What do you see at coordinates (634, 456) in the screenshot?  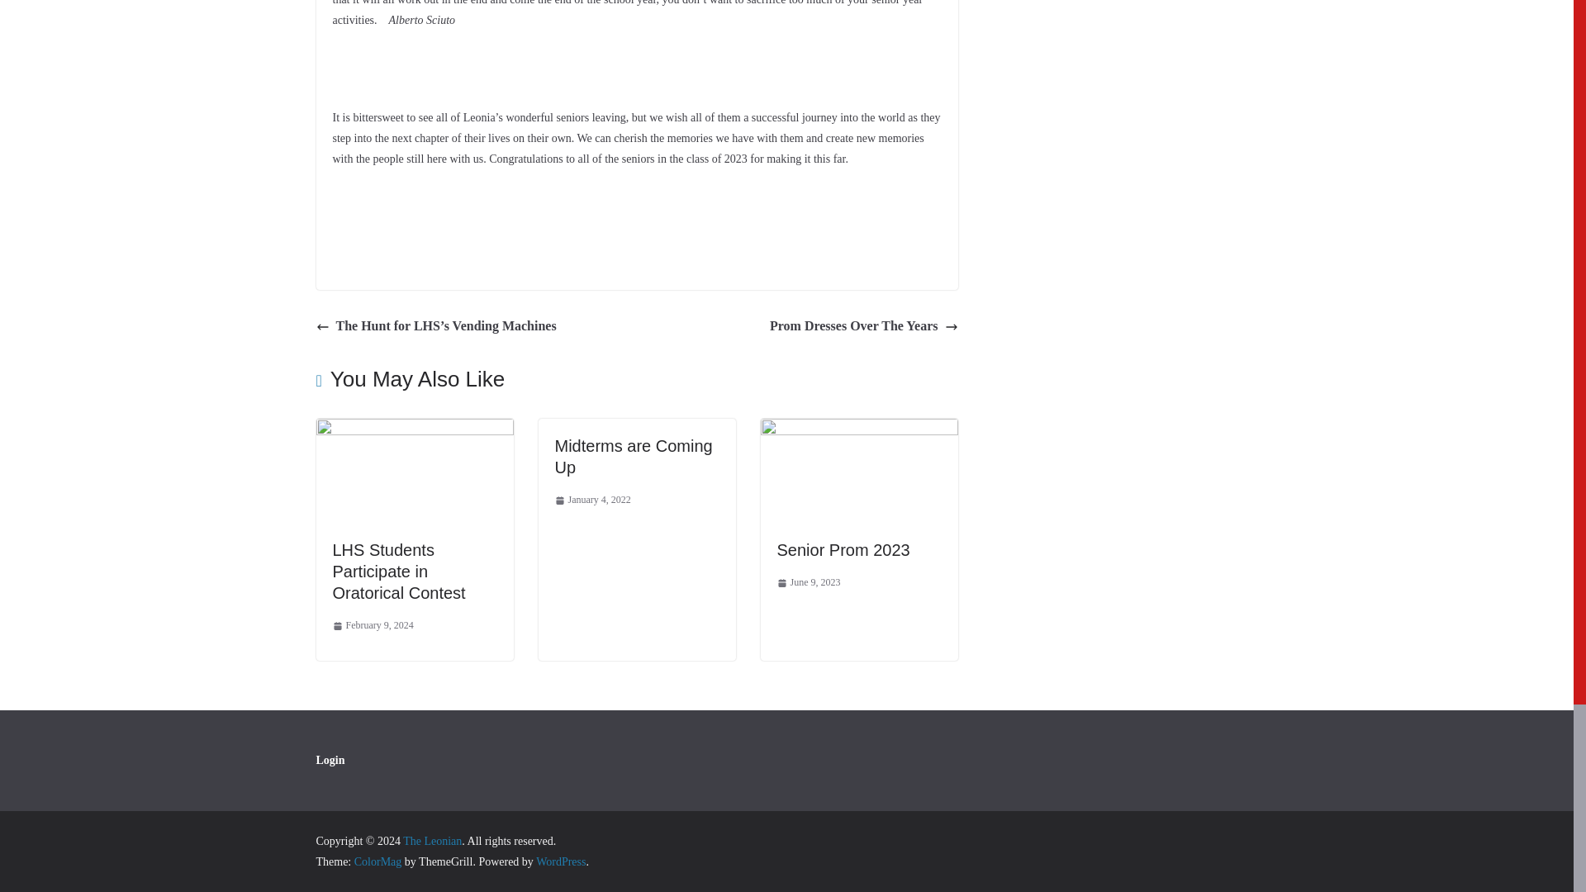 I see `Midterms are Coming Up` at bounding box center [634, 456].